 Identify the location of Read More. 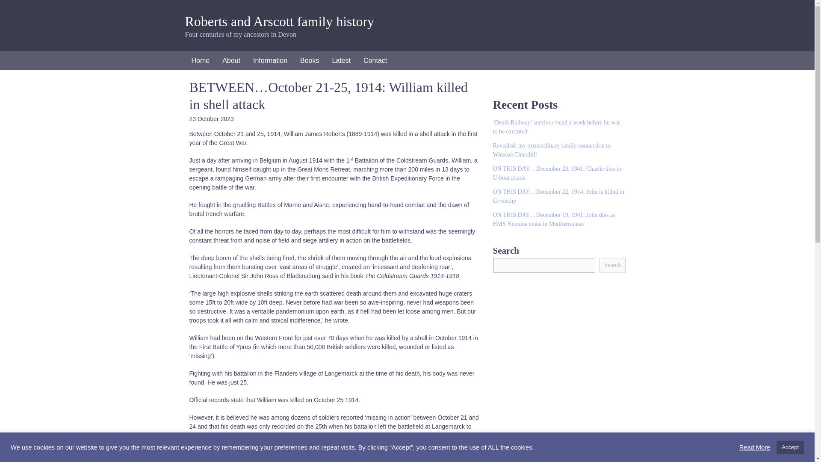
(755, 447).